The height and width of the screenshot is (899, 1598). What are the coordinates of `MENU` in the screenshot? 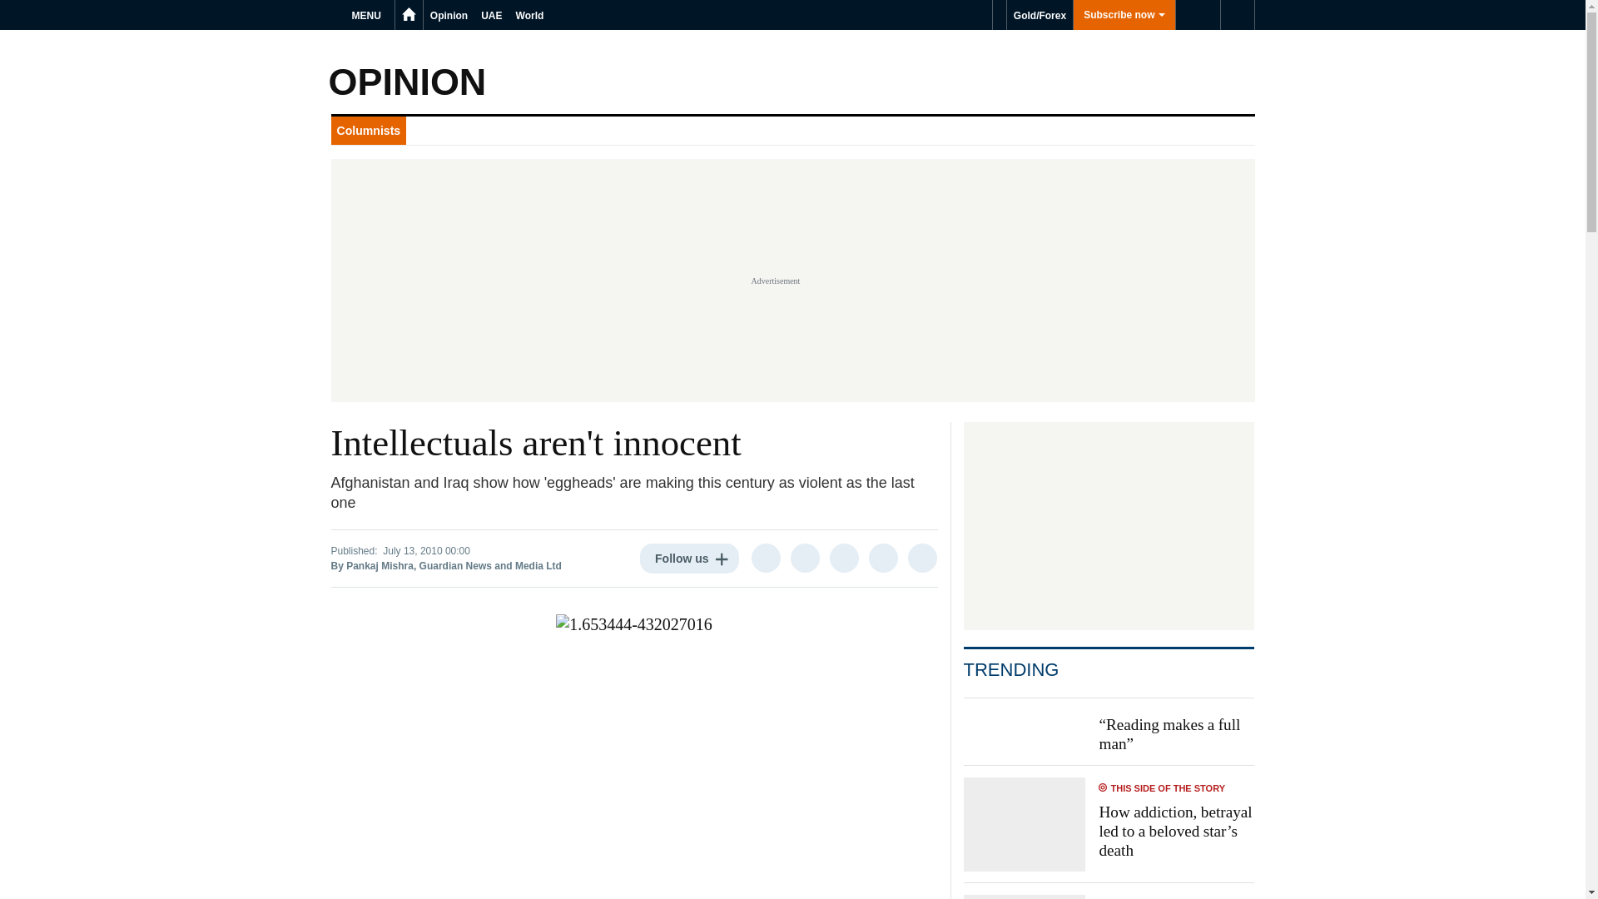 It's located at (369, 15).